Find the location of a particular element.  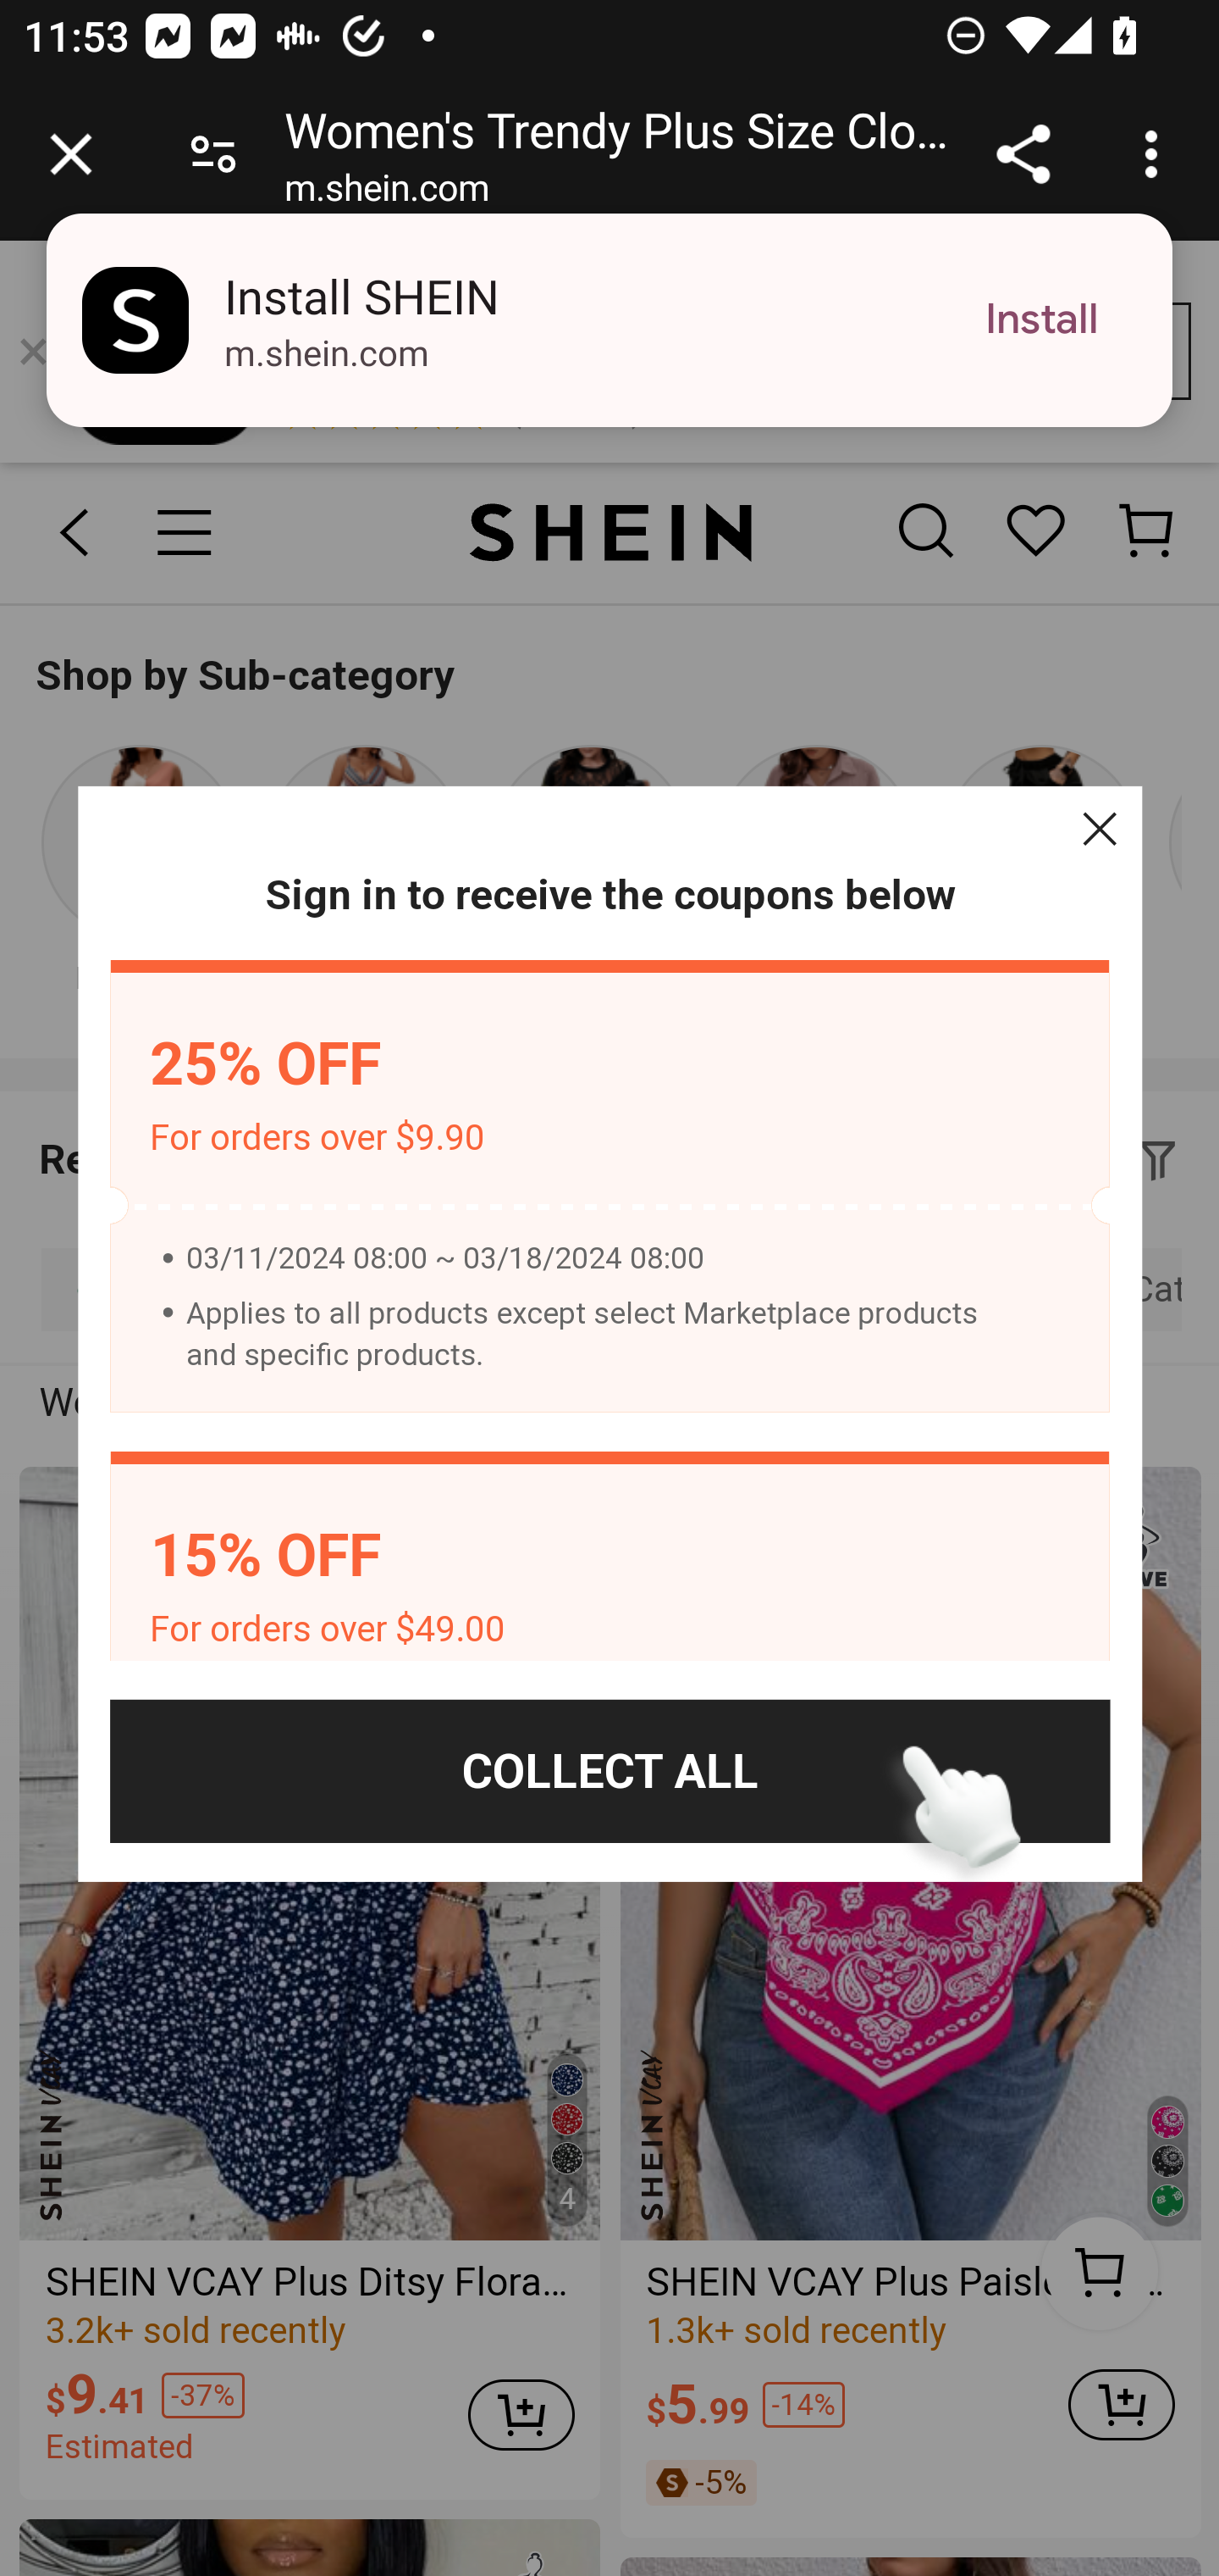

Customize and control Google Chrome is located at coordinates (1156, 154).